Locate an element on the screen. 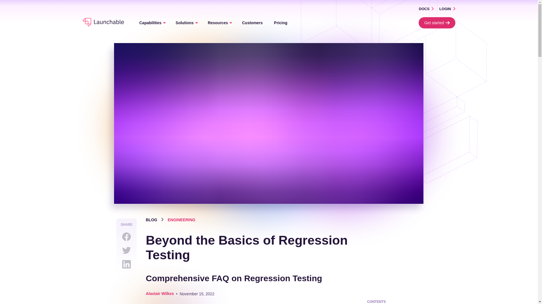  November 15, 2022 is located at coordinates (196, 294).